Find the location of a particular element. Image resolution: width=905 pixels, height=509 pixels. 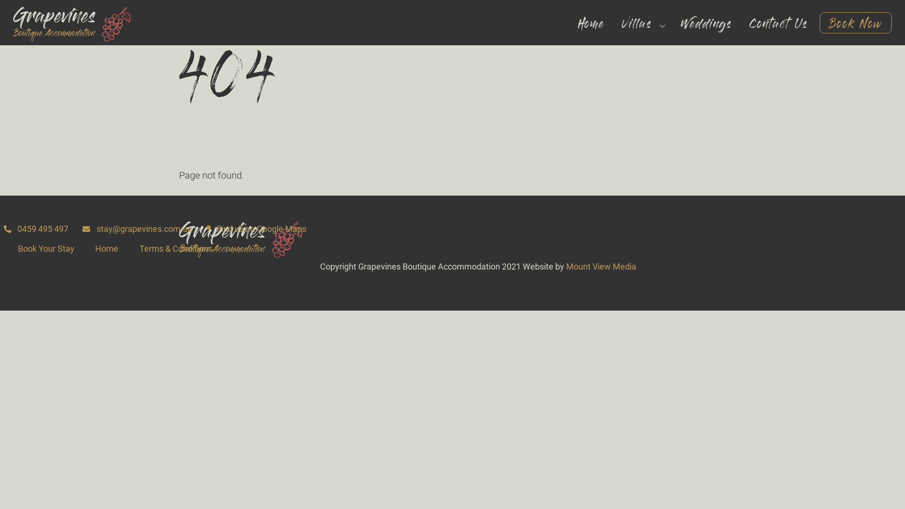

Book Now is located at coordinates (856, 23).